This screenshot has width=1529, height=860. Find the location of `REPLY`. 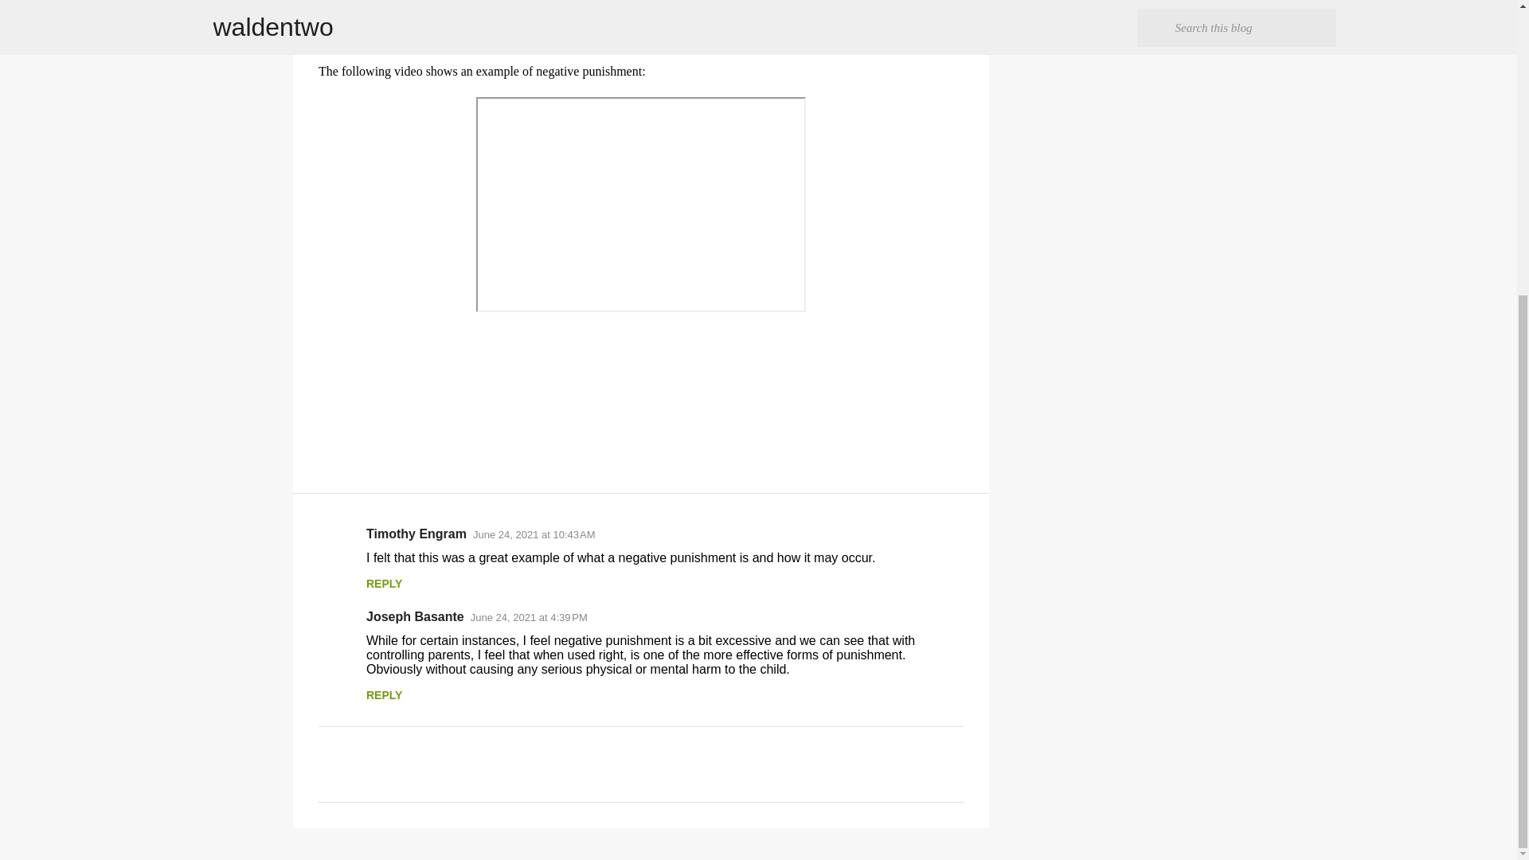

REPLY is located at coordinates (384, 695).